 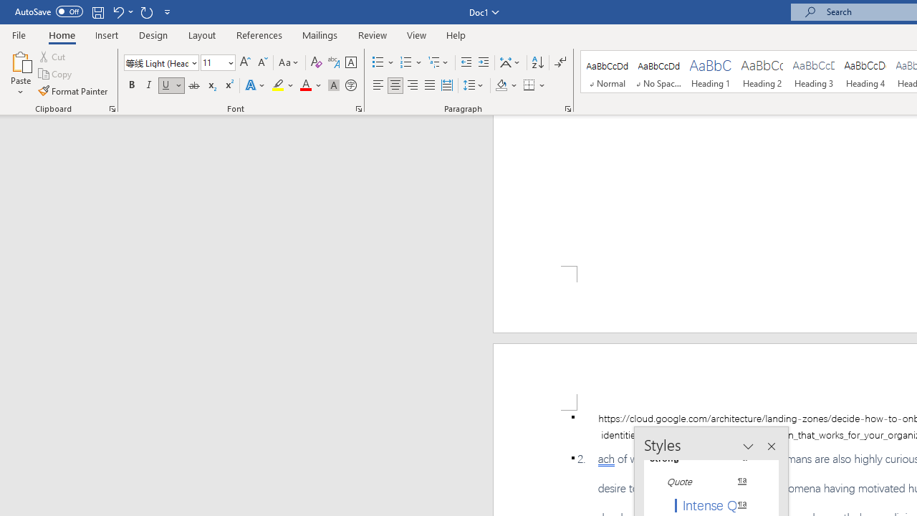 What do you see at coordinates (474, 86) in the screenshot?
I see `Line and Paragraph Spacing` at bounding box center [474, 86].